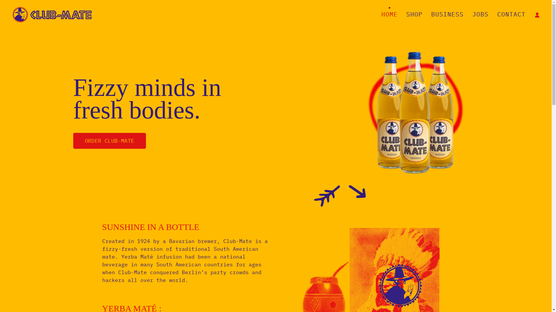  I want to click on JOBS, so click(480, 14).